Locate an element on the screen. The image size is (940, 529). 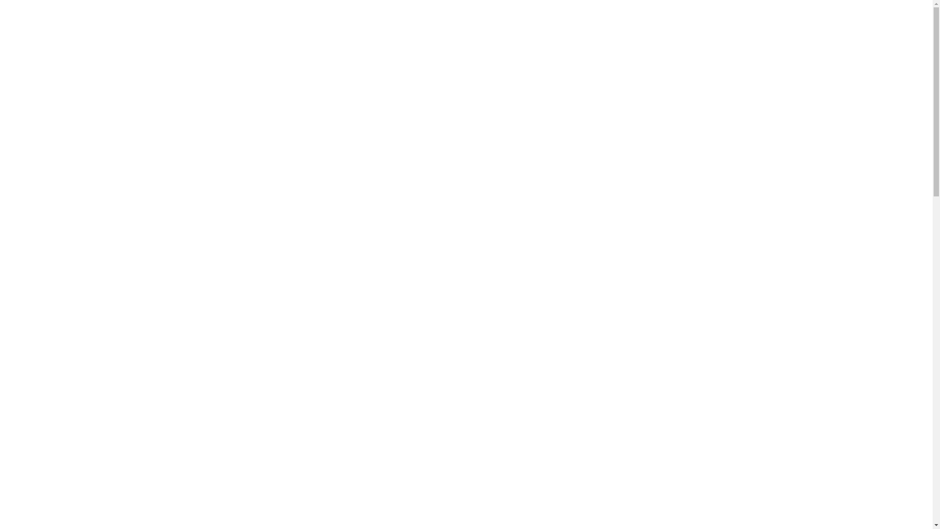
OK is located at coordinates (849, 493).